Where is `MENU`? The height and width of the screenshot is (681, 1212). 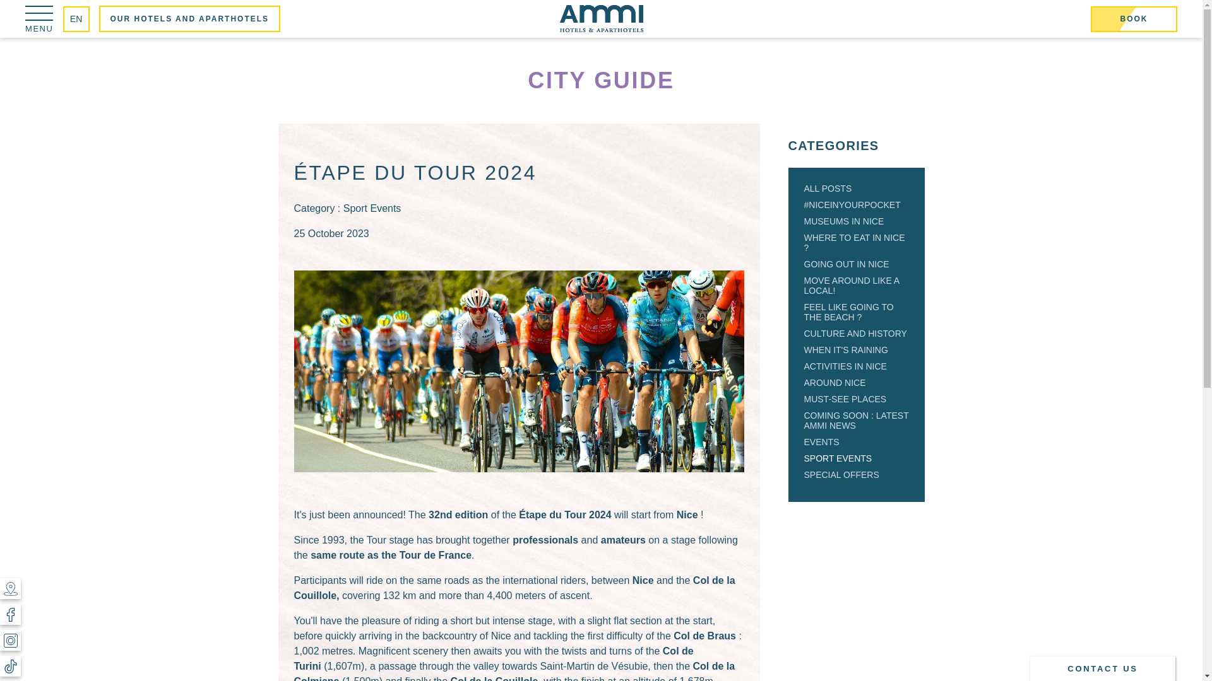 MENU is located at coordinates (39, 18).